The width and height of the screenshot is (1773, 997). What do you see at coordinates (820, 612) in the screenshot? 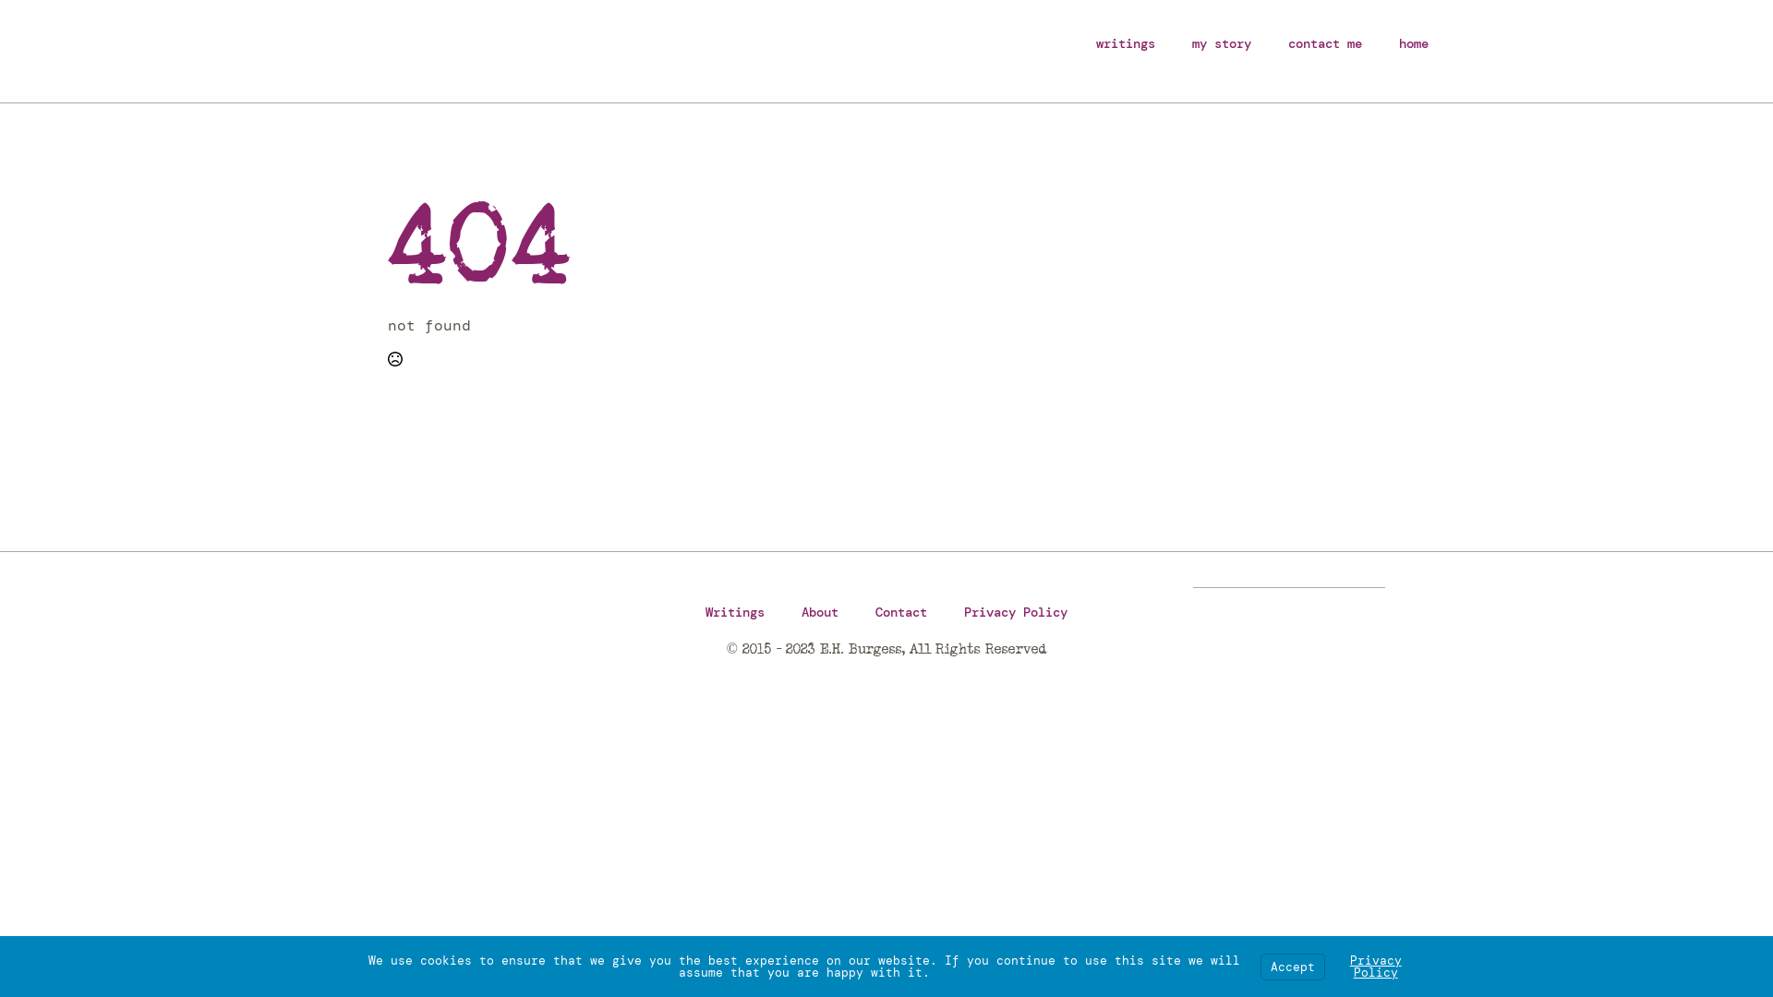
I see `About` at bounding box center [820, 612].